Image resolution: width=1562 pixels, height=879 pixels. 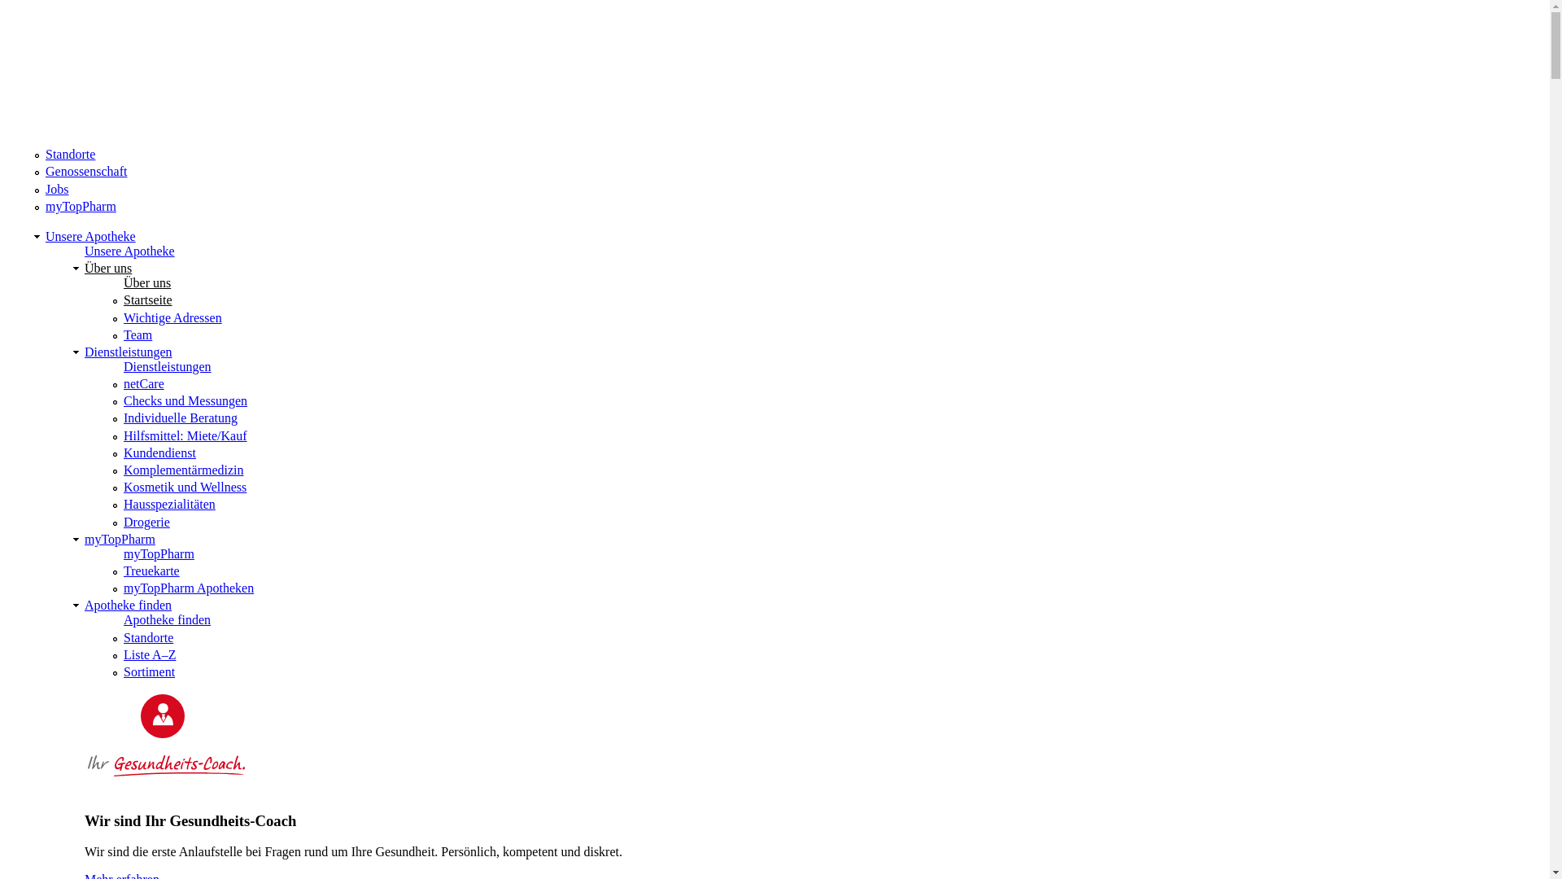 What do you see at coordinates (168, 366) in the screenshot?
I see `Dienstleistungen` at bounding box center [168, 366].